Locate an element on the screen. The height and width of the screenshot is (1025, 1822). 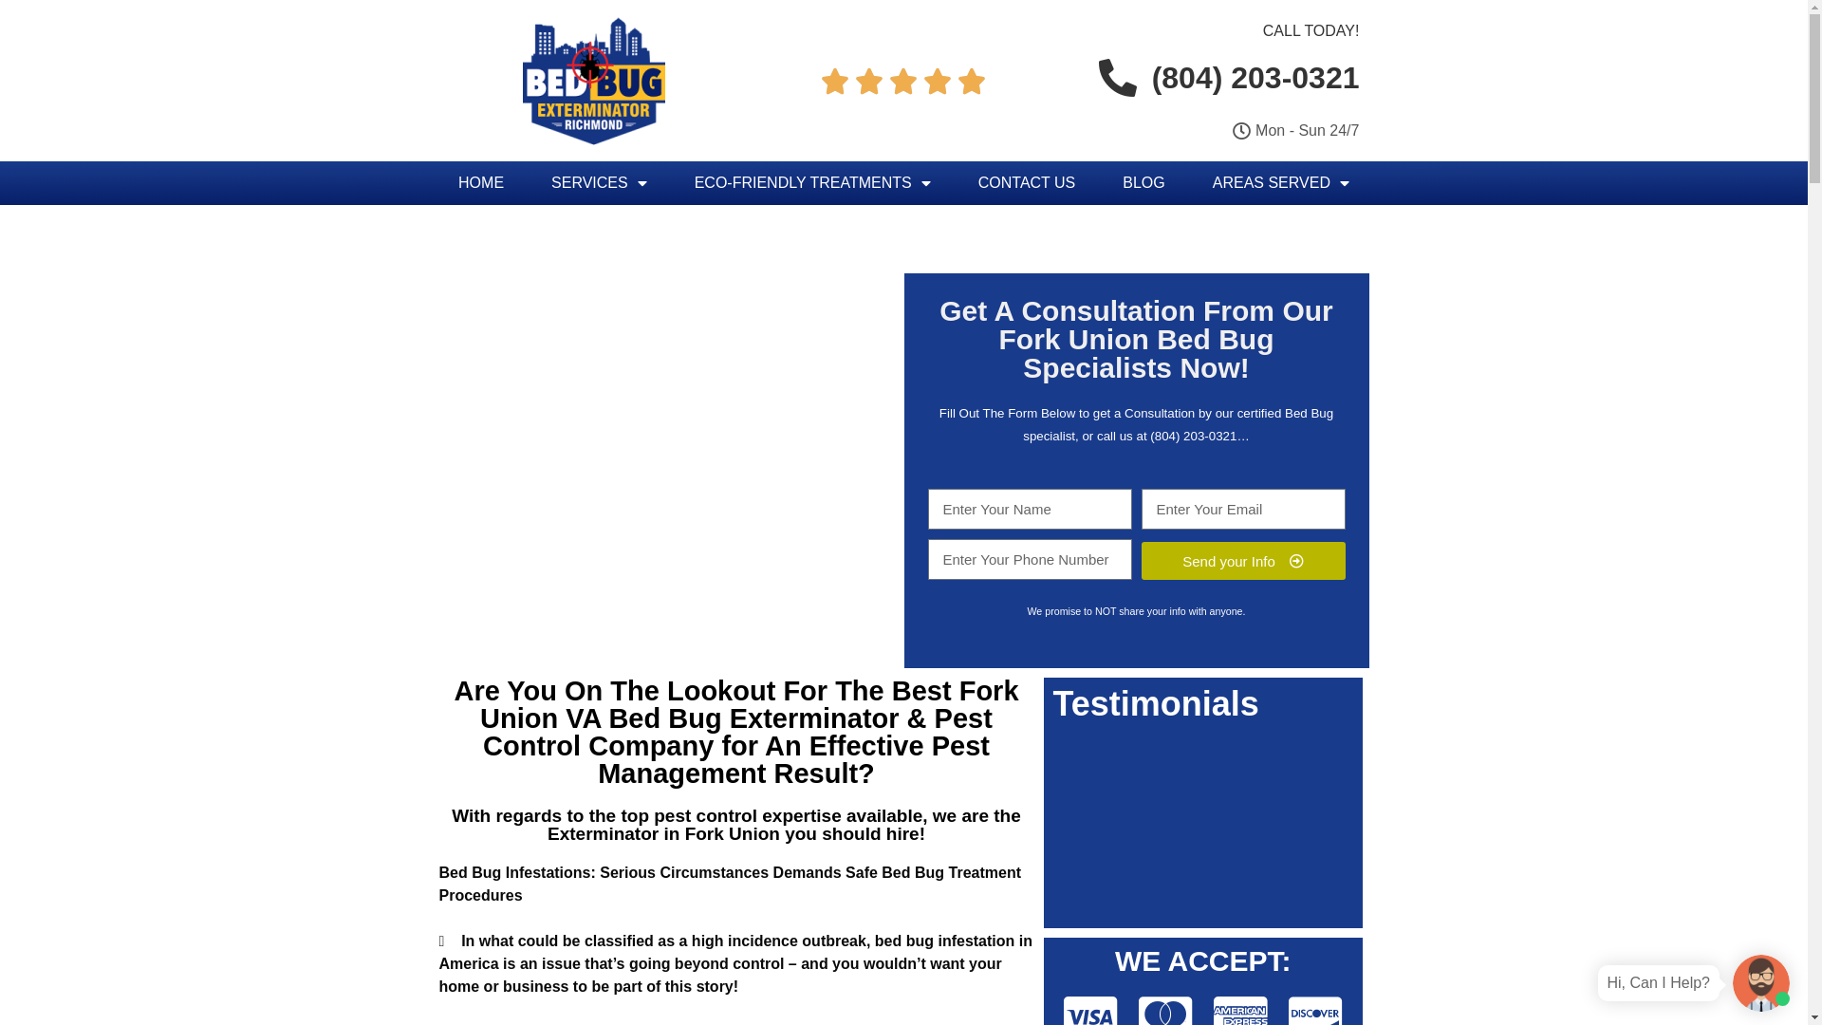
BLOG is located at coordinates (1143, 183).